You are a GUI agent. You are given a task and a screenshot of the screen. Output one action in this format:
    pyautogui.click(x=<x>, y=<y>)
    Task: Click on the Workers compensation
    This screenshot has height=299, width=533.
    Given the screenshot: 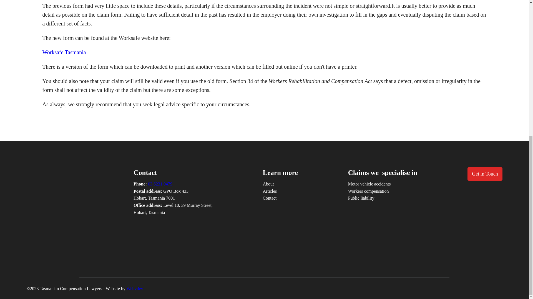 What is the action you would take?
    pyautogui.click(x=368, y=191)
    